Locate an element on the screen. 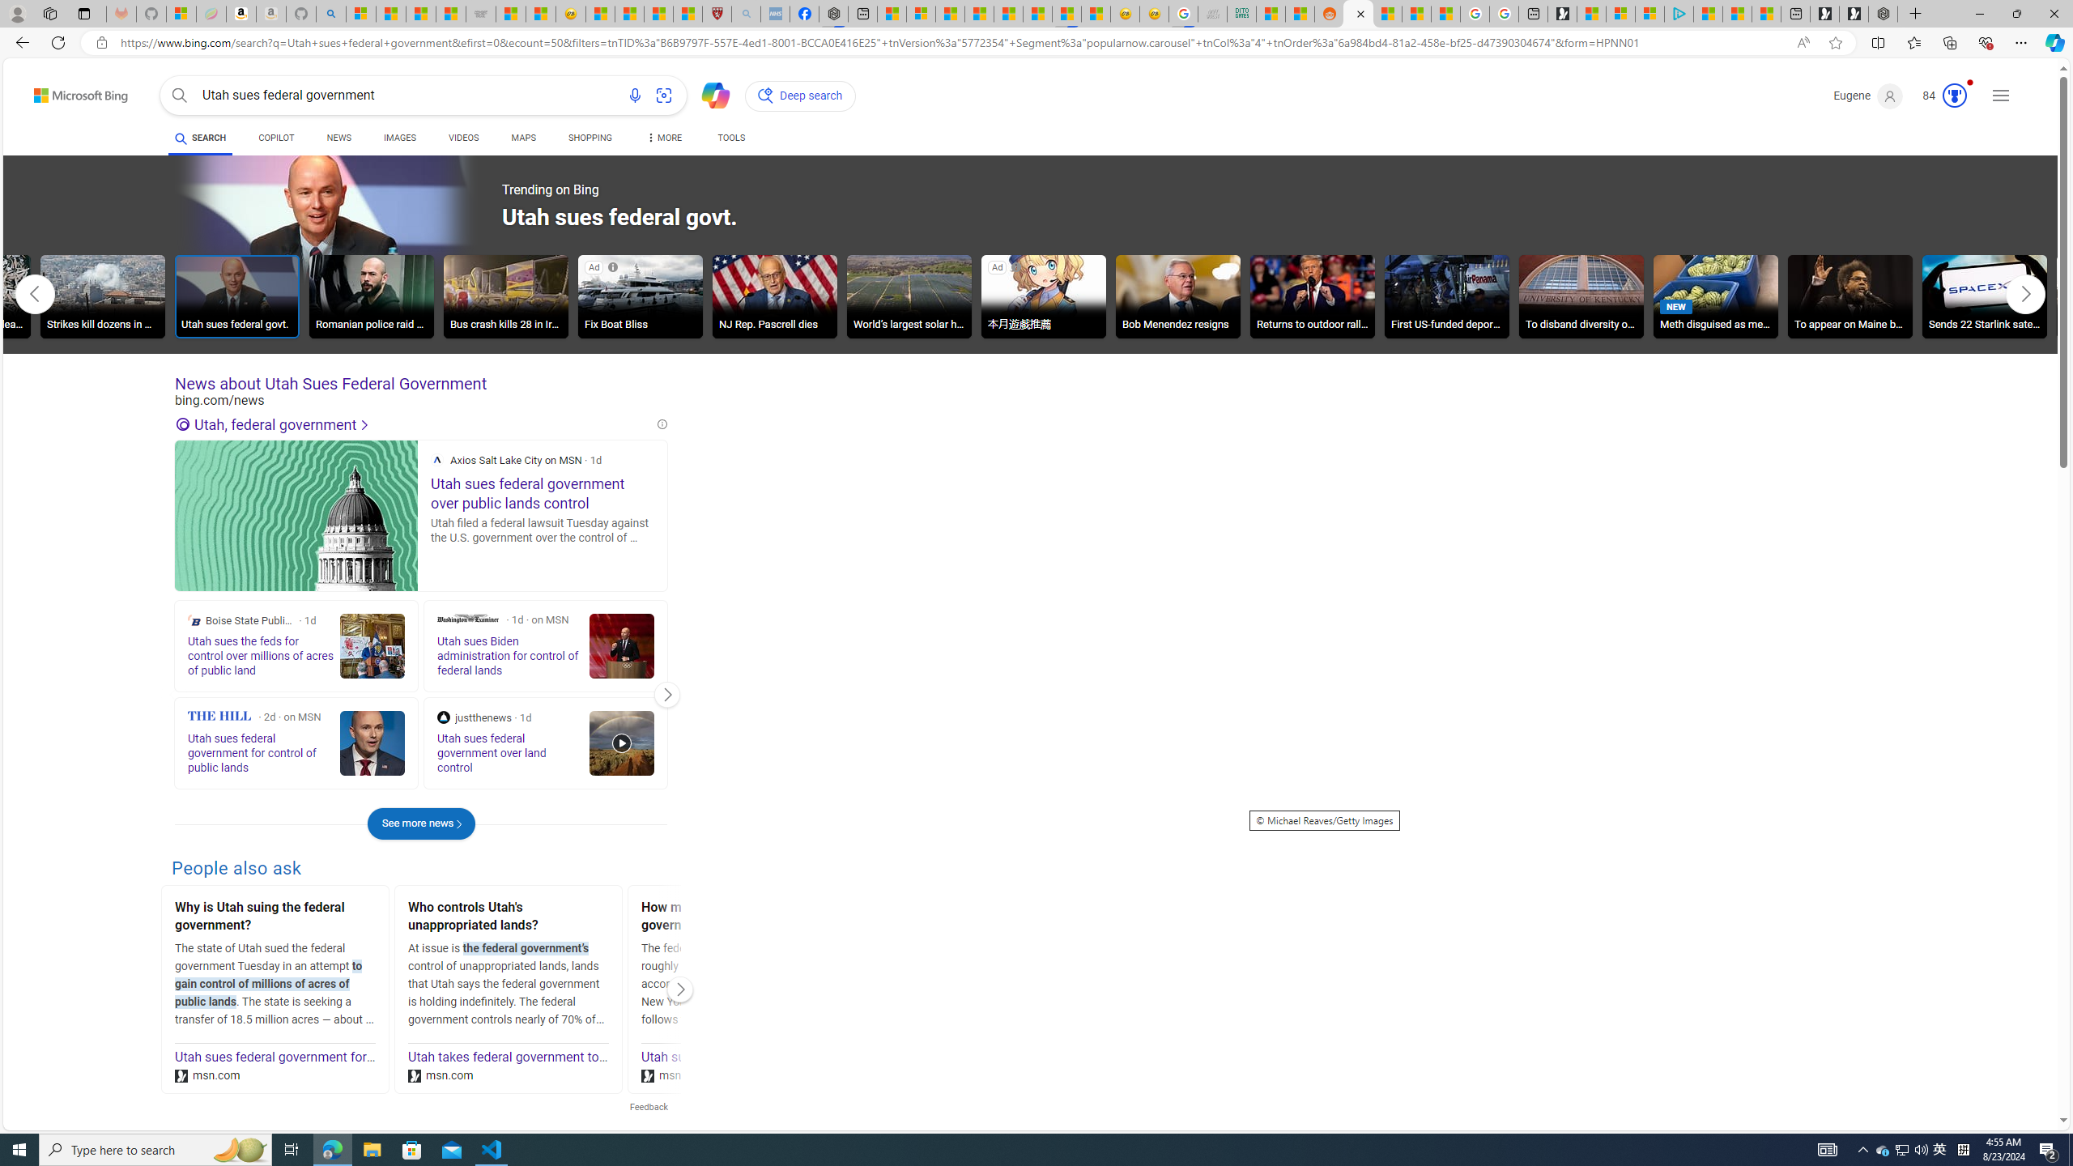  MAPS is located at coordinates (523, 140).